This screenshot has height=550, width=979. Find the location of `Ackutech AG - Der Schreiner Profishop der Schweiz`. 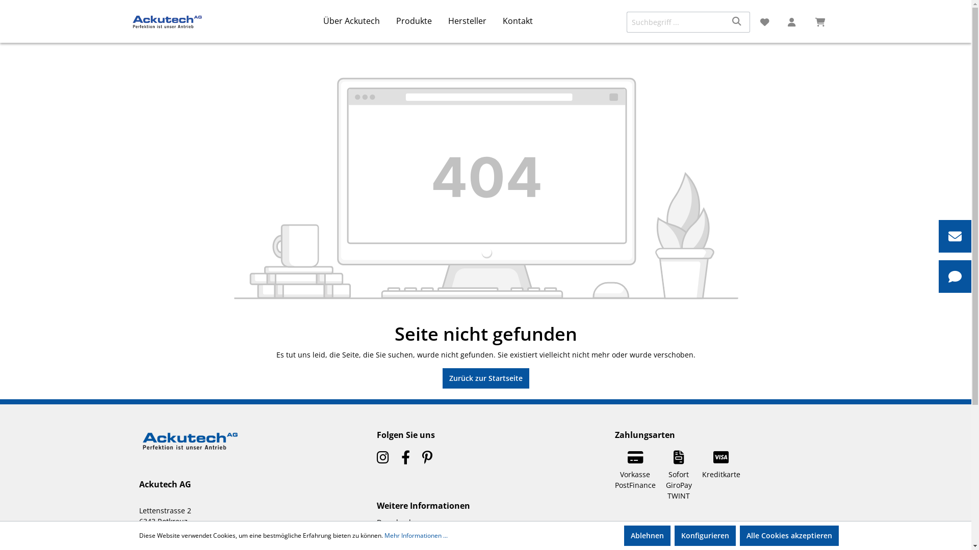

Ackutech AG - Der Schreiner Profishop der Schweiz is located at coordinates (190, 428).